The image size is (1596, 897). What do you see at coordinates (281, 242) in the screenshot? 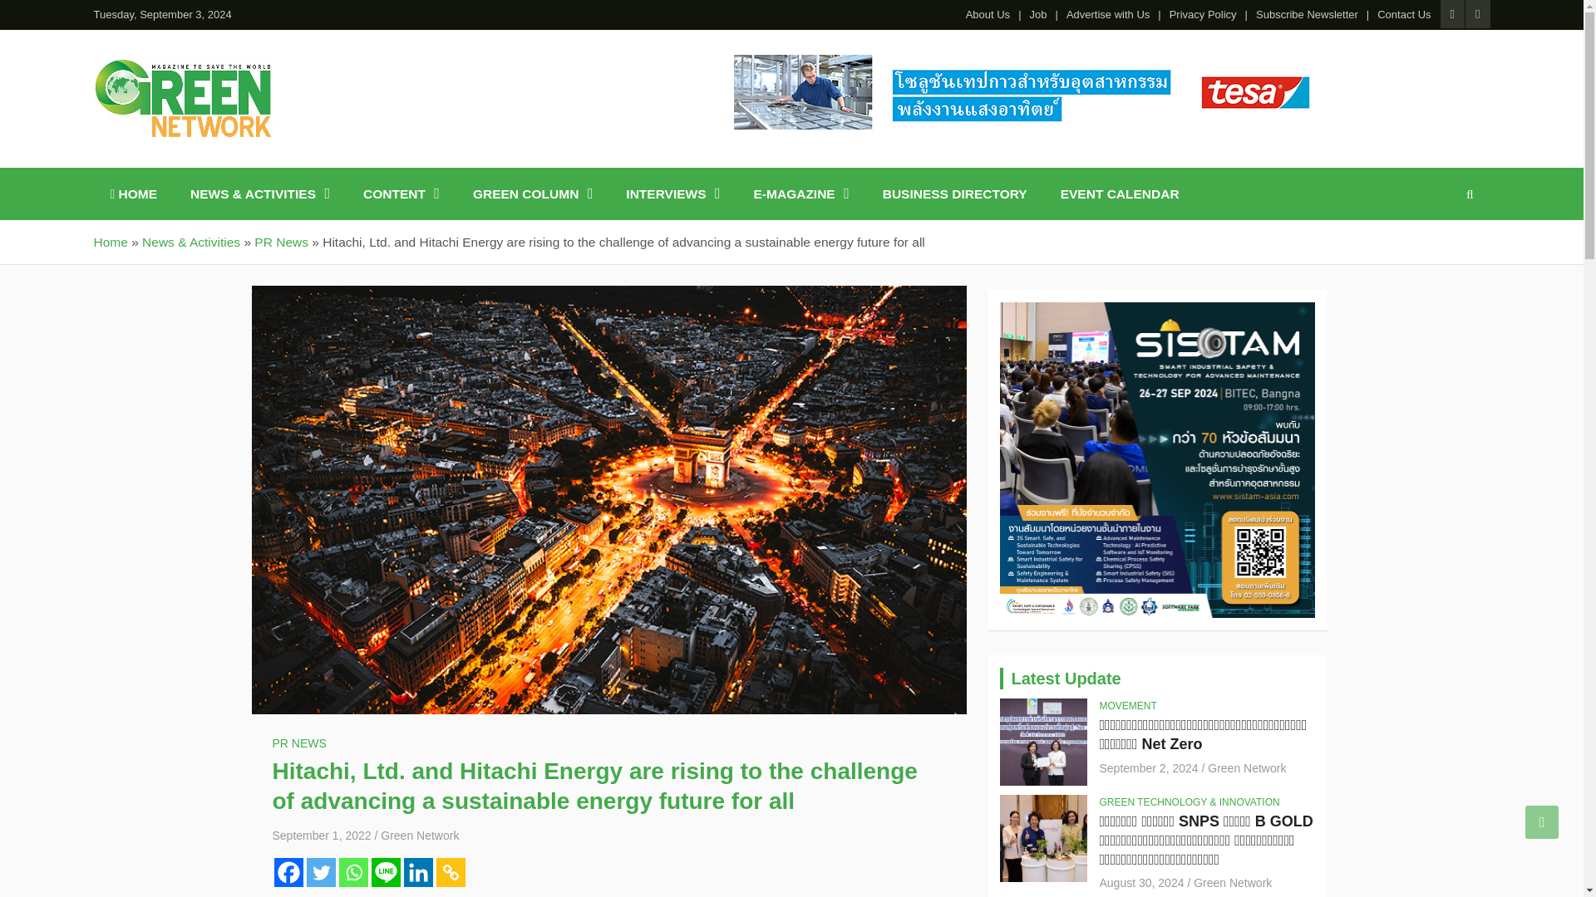
I see `PR News` at bounding box center [281, 242].